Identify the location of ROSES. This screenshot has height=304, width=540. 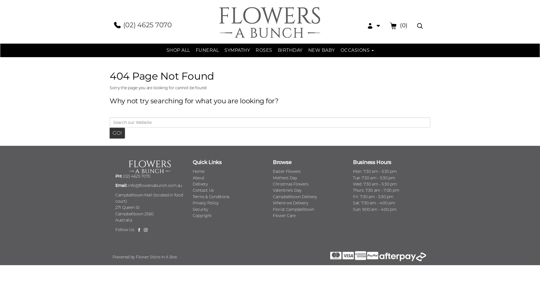
(264, 50).